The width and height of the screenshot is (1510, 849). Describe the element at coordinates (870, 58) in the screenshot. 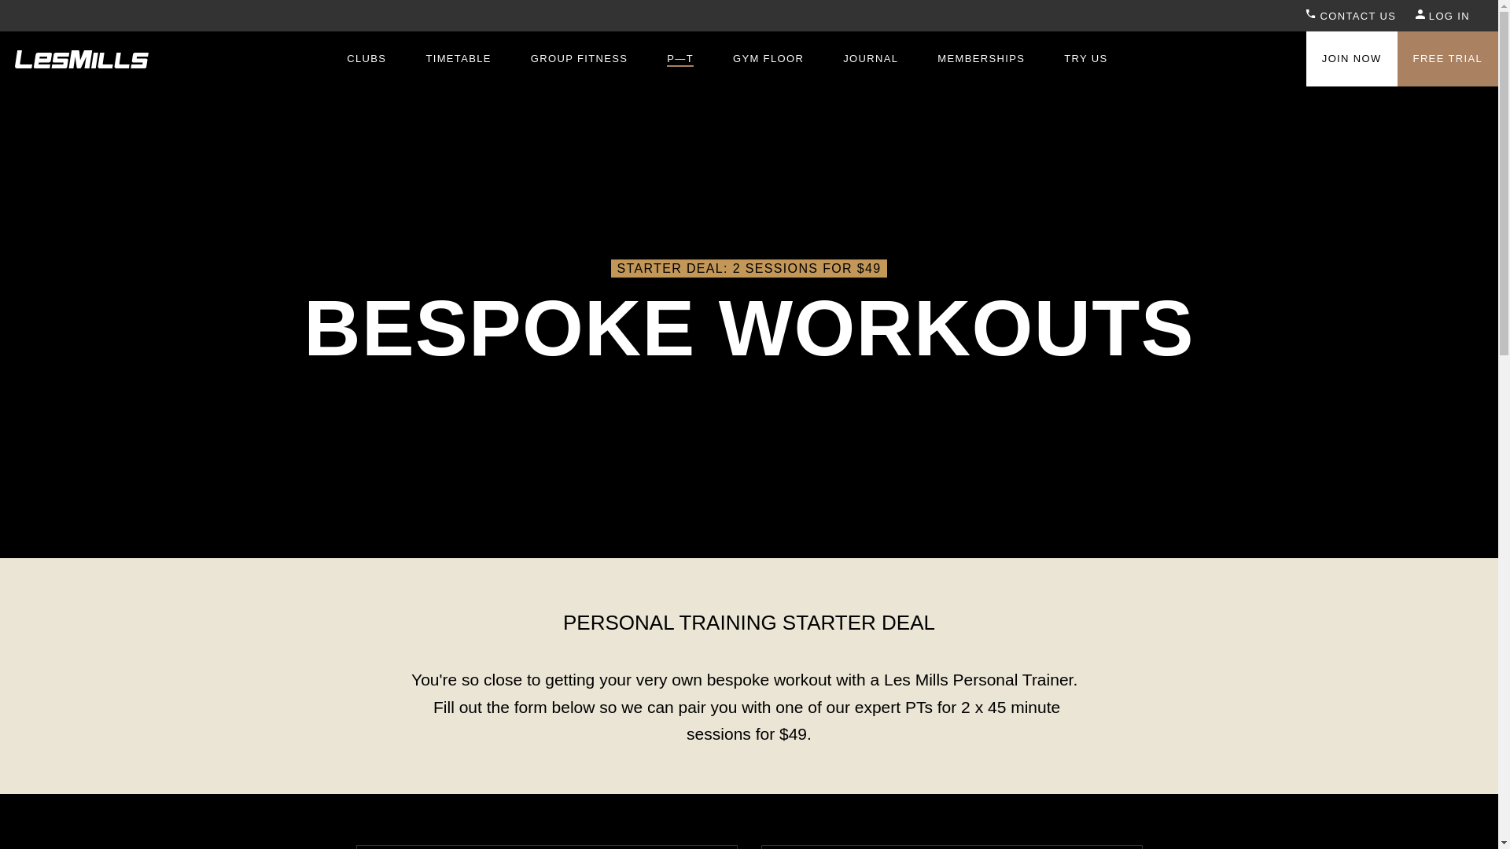

I see `JOURNAL` at that location.